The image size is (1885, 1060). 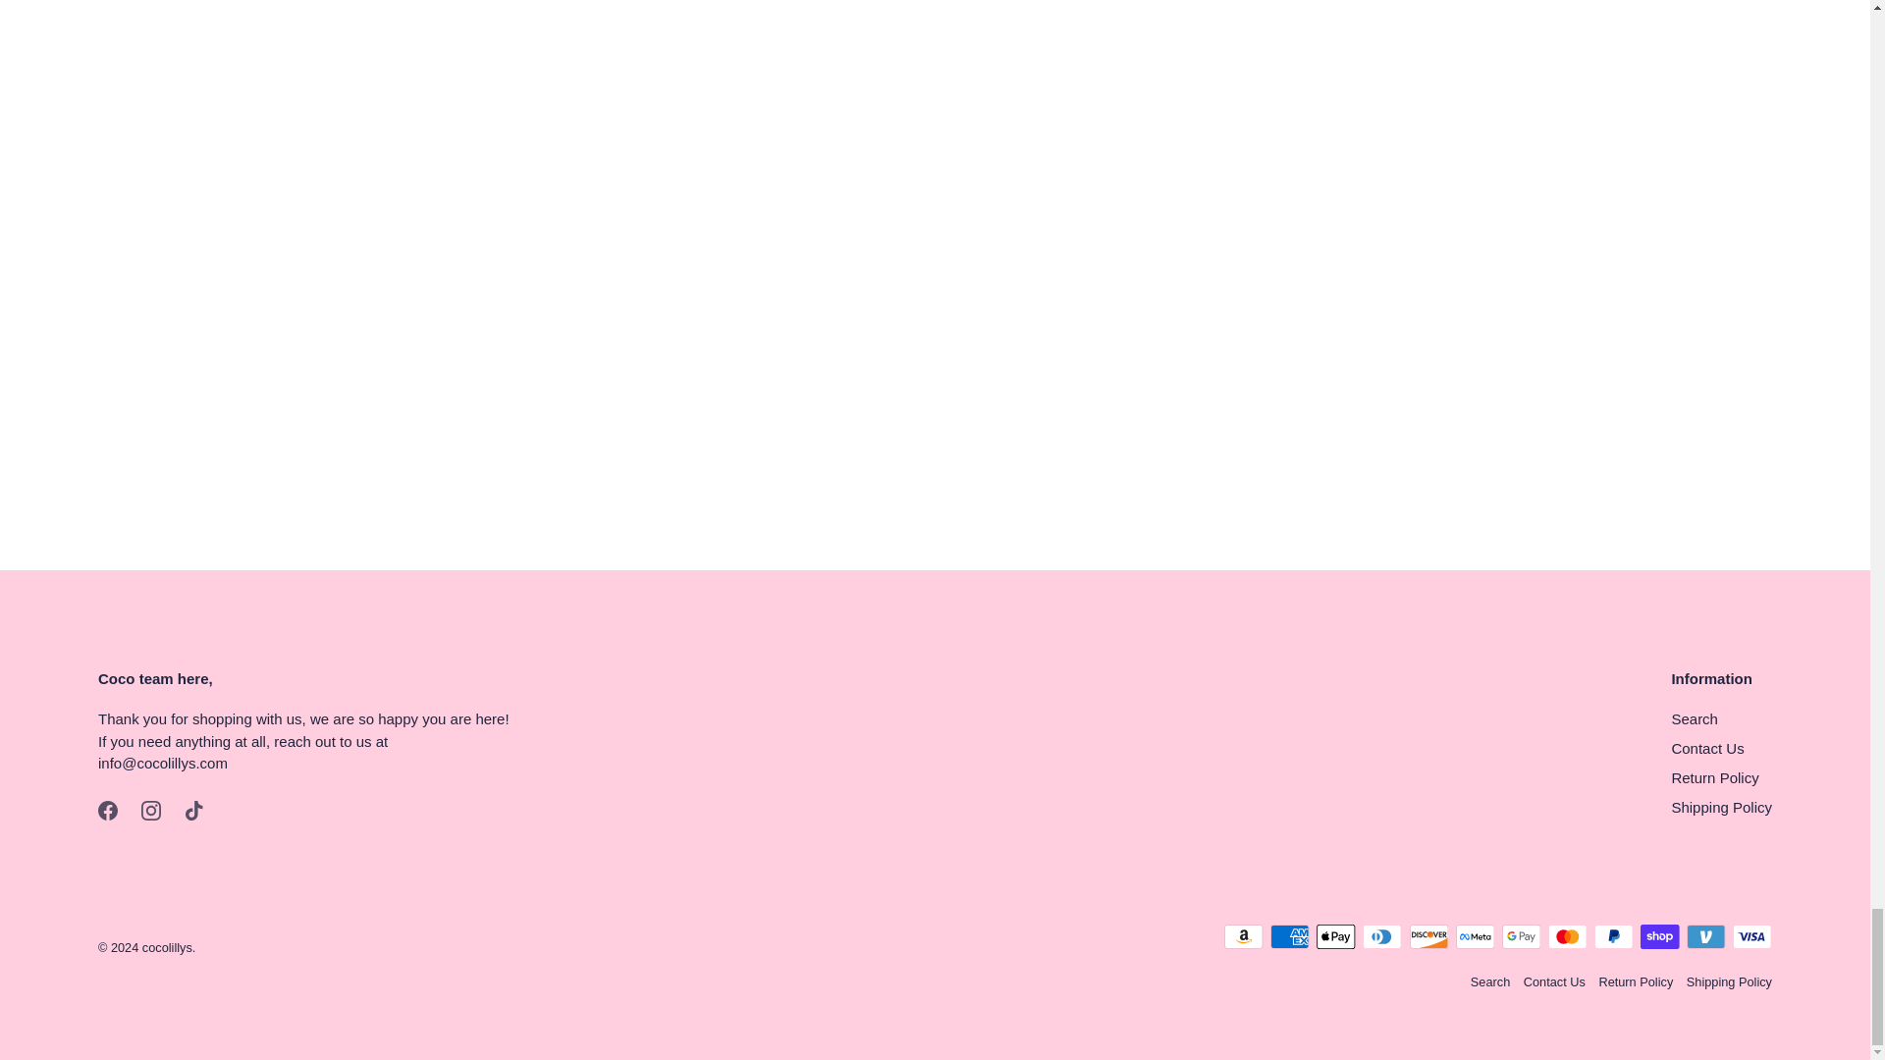 What do you see at coordinates (1475, 936) in the screenshot?
I see `Meta Pay` at bounding box center [1475, 936].